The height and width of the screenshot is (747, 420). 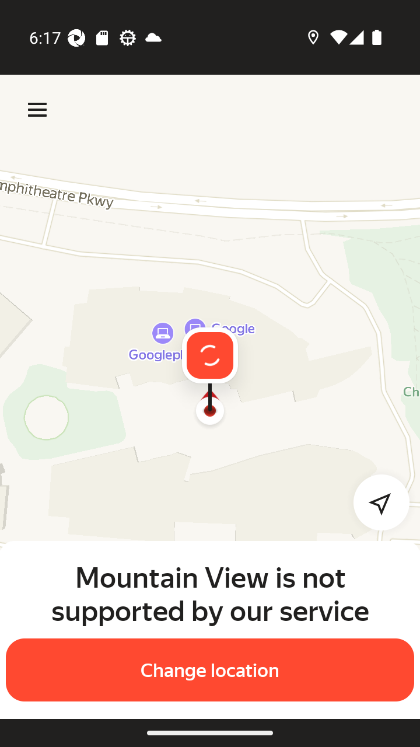 I want to click on Detect my location, so click(x=374, y=502).